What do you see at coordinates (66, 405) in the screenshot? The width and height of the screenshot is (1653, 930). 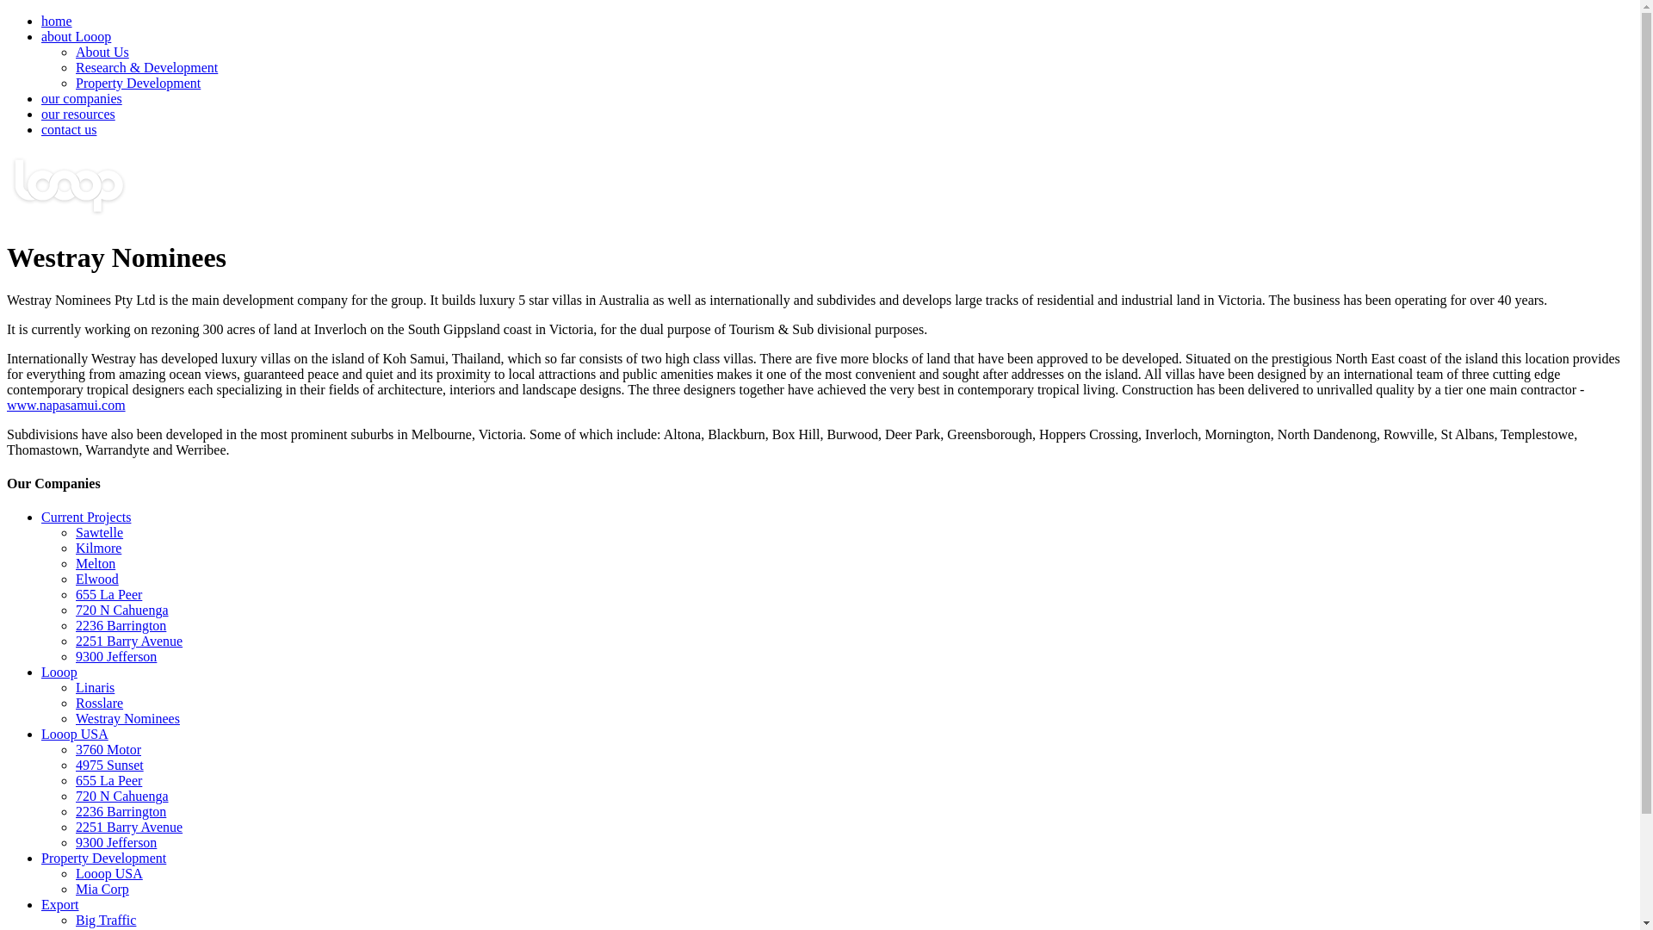 I see `www.napasamui.com` at bounding box center [66, 405].